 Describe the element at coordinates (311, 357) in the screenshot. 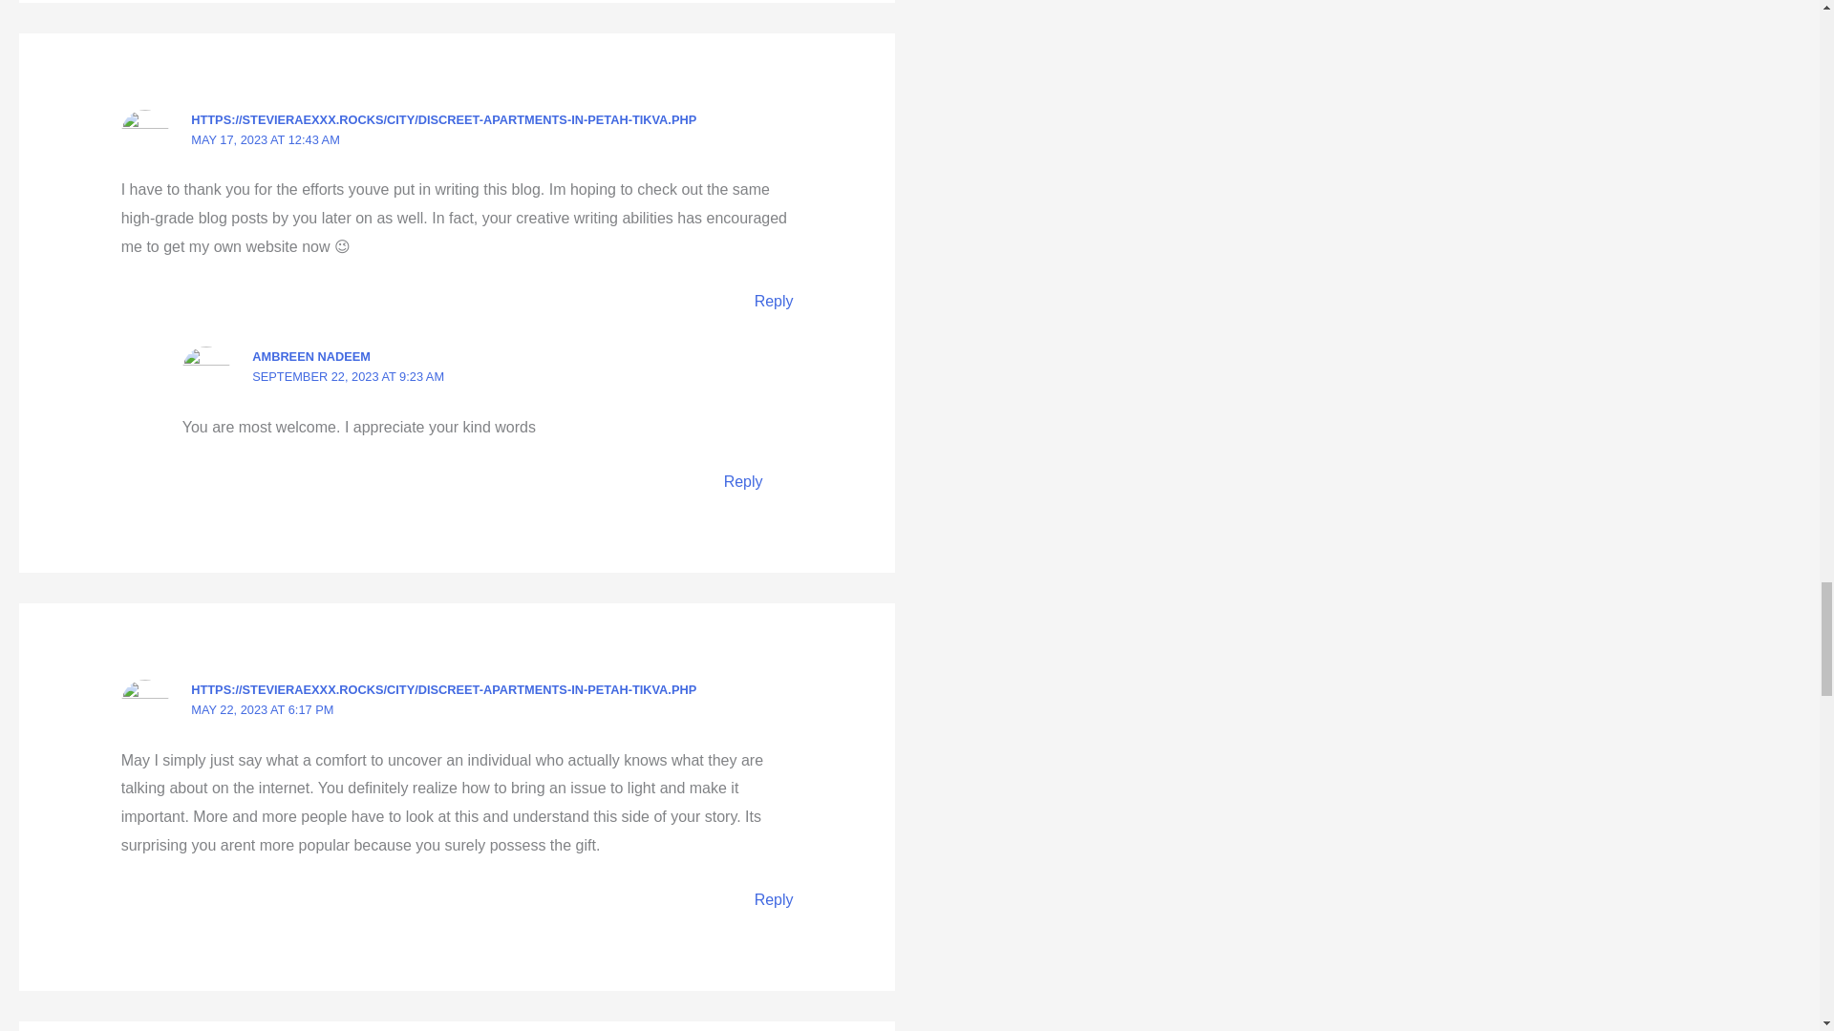

I see `AMBREEN NADEEM` at that location.